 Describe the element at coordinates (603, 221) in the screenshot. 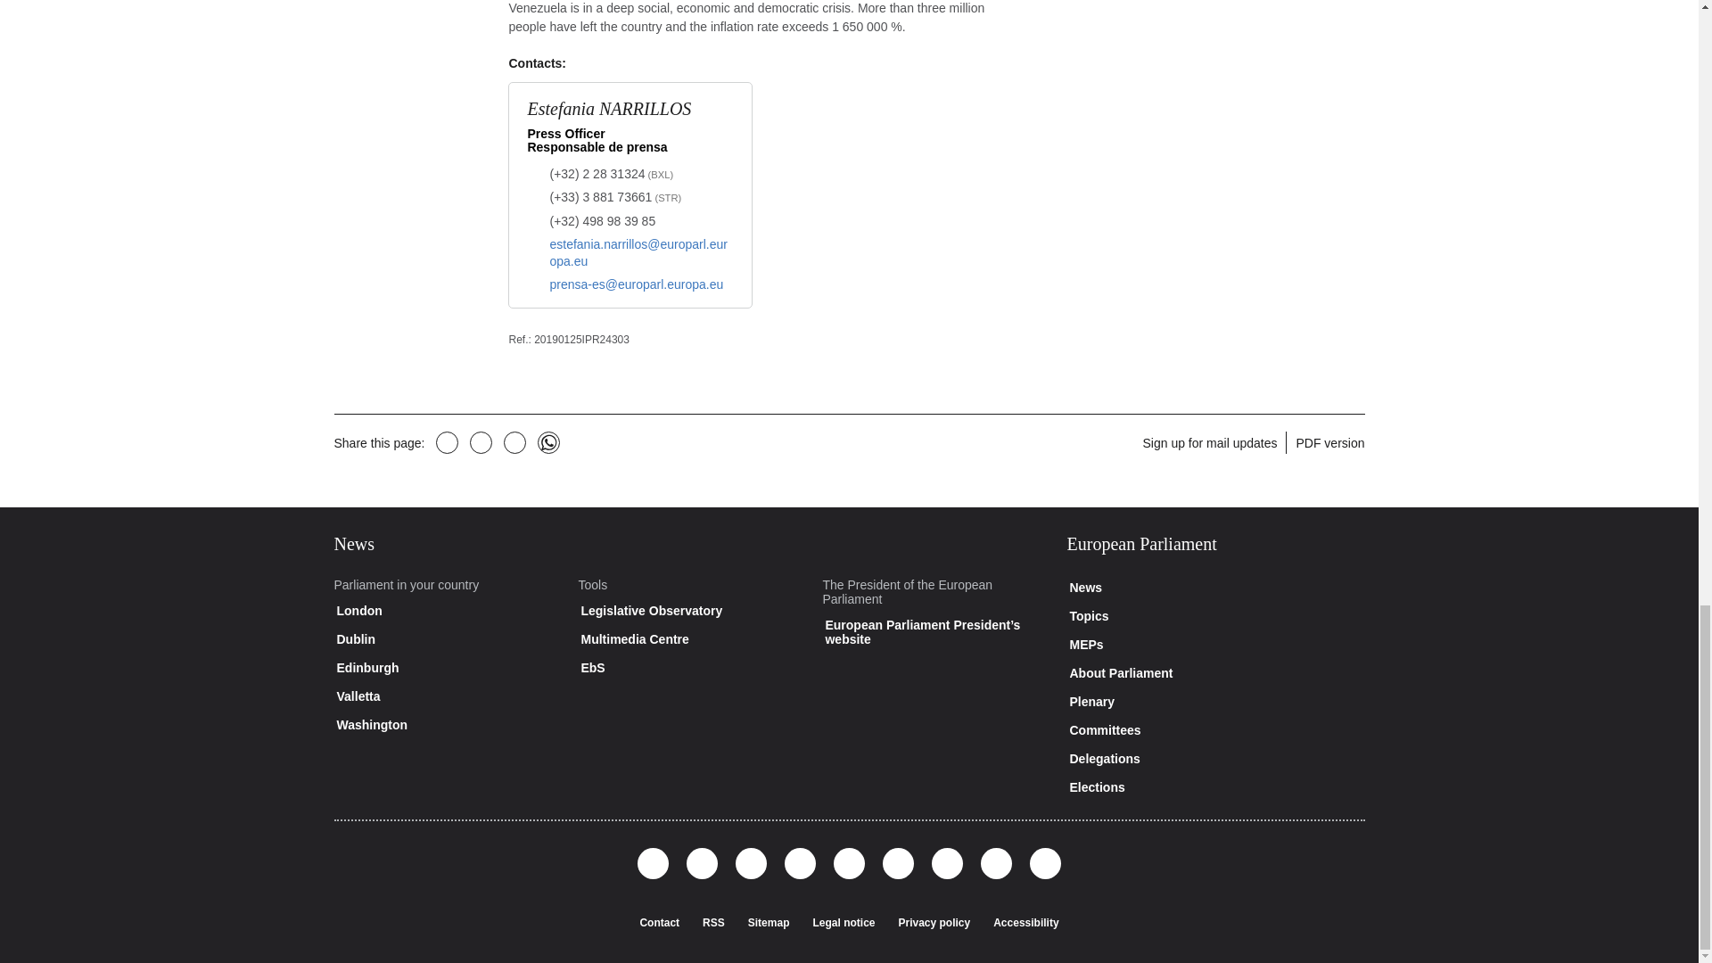

I see `Mobile number` at that location.